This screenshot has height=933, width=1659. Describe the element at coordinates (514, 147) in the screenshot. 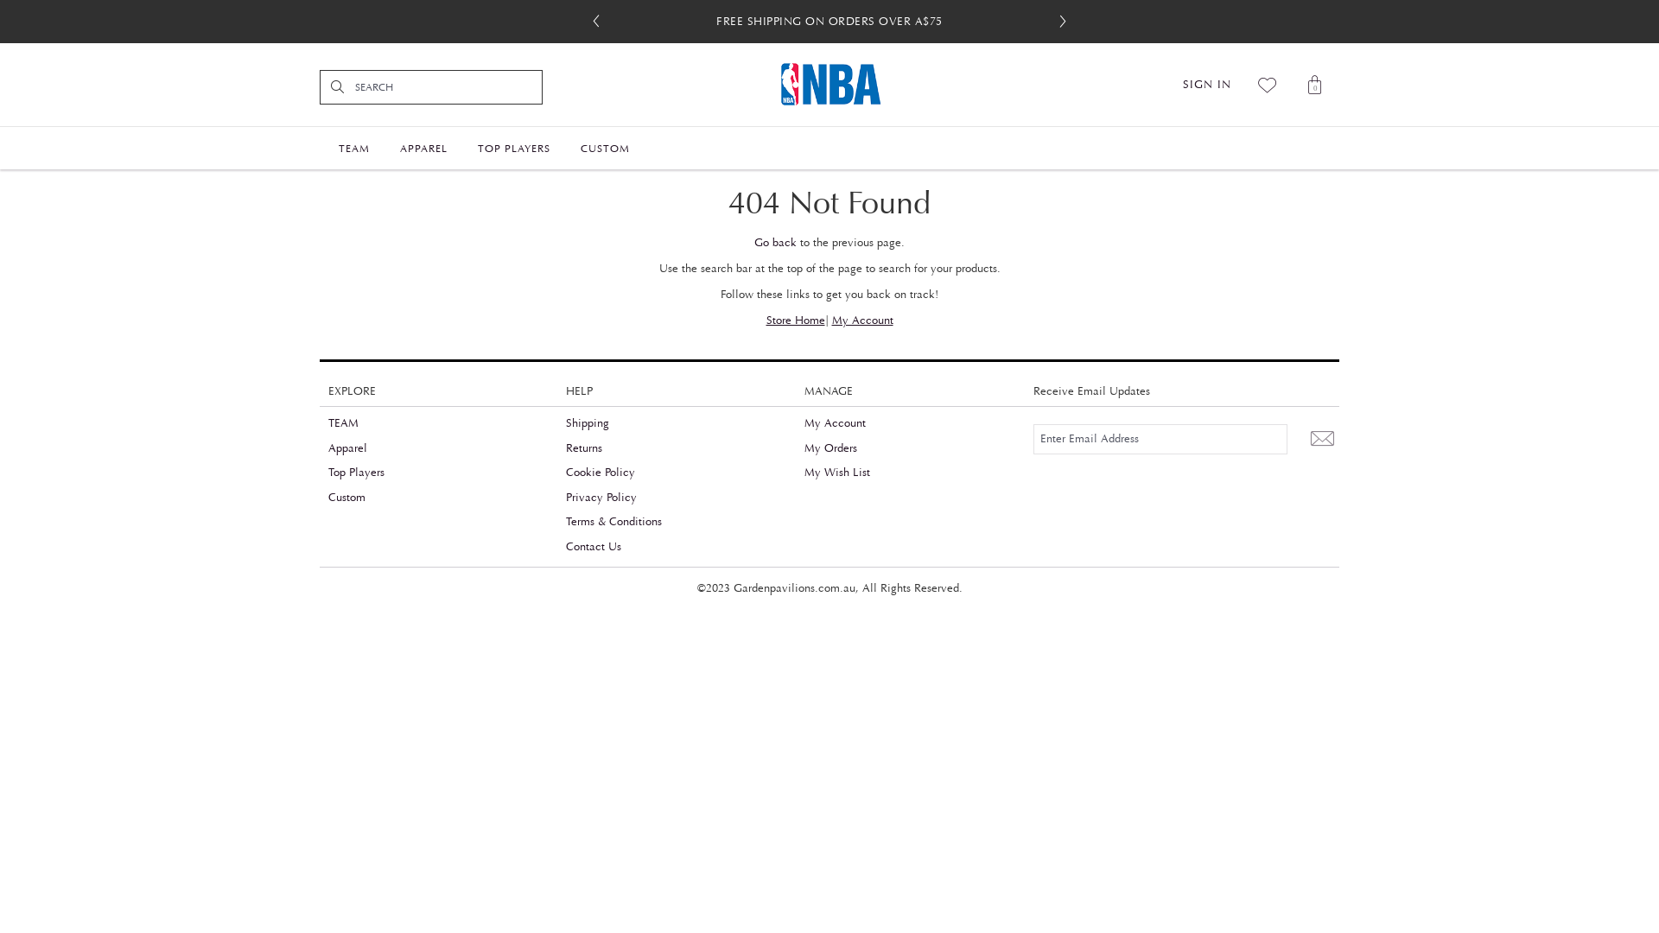

I see `TOP PLAYERS` at that location.